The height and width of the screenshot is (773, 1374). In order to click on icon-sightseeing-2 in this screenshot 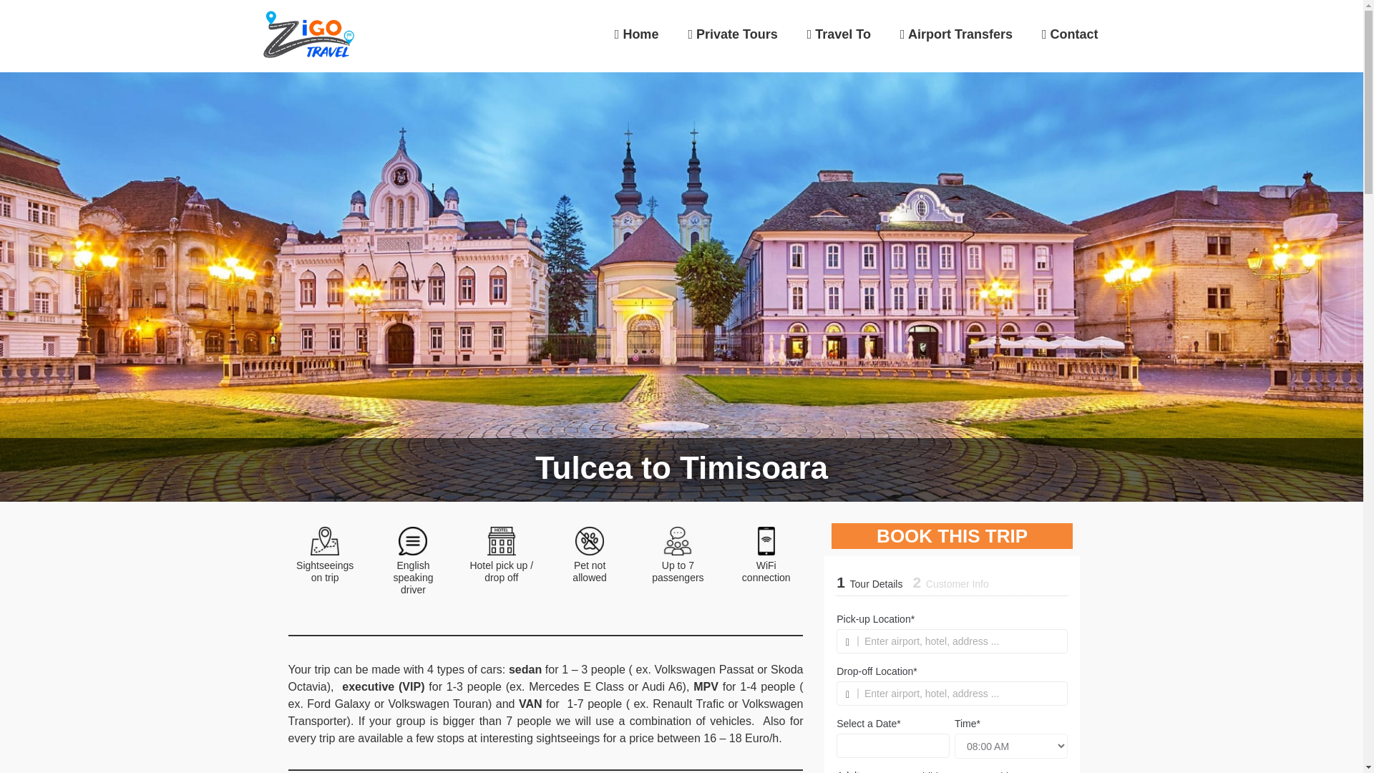, I will do `click(325, 541)`.